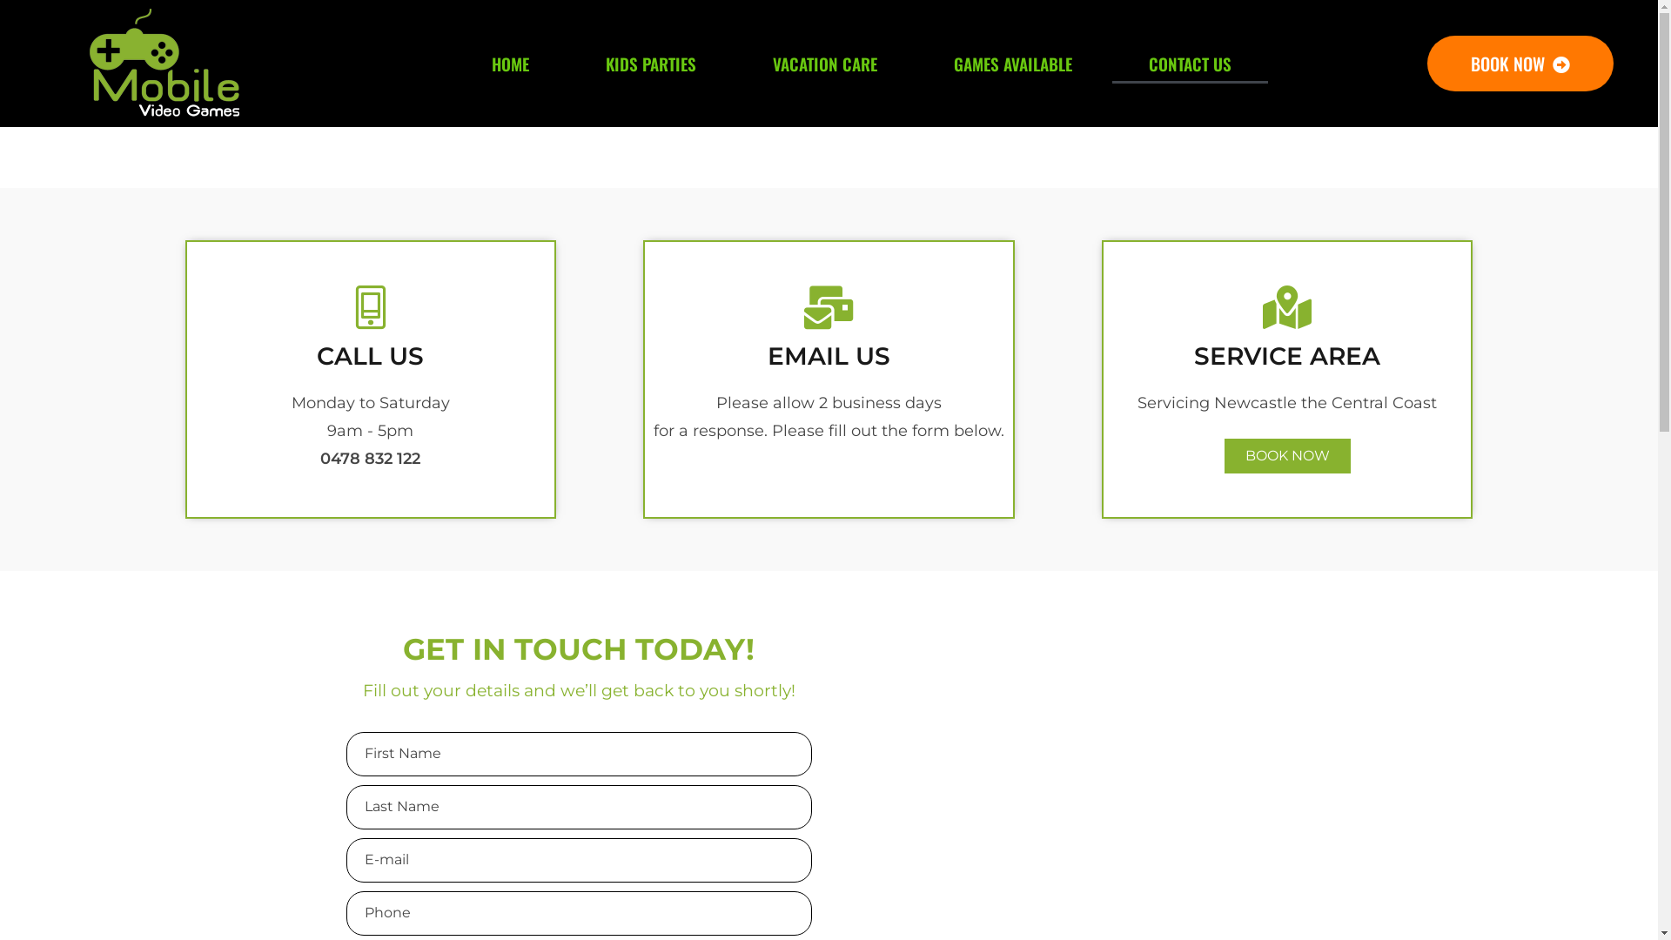 Image resolution: width=1671 pixels, height=940 pixels. What do you see at coordinates (829, 356) in the screenshot?
I see `EMAIL US` at bounding box center [829, 356].